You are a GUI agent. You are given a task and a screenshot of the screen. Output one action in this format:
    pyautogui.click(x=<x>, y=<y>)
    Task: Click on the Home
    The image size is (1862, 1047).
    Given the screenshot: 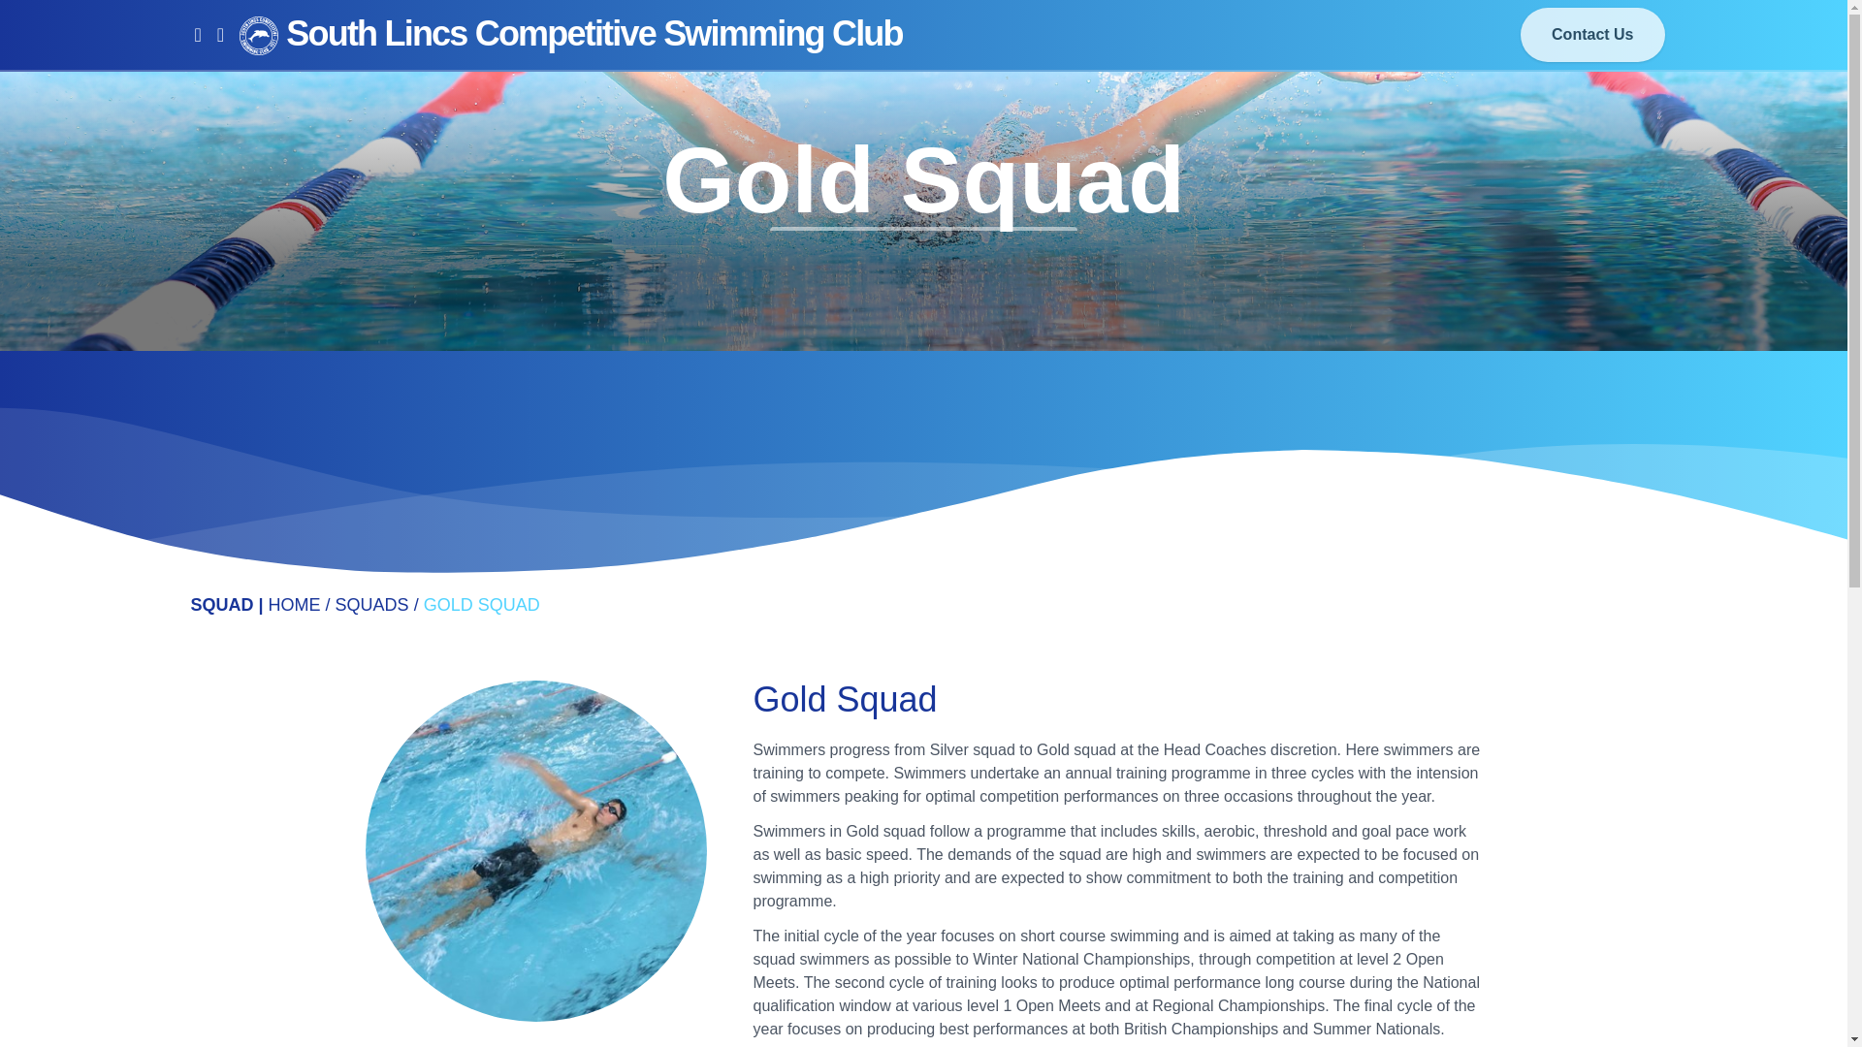 What is the action you would take?
    pyautogui.click(x=149, y=72)
    